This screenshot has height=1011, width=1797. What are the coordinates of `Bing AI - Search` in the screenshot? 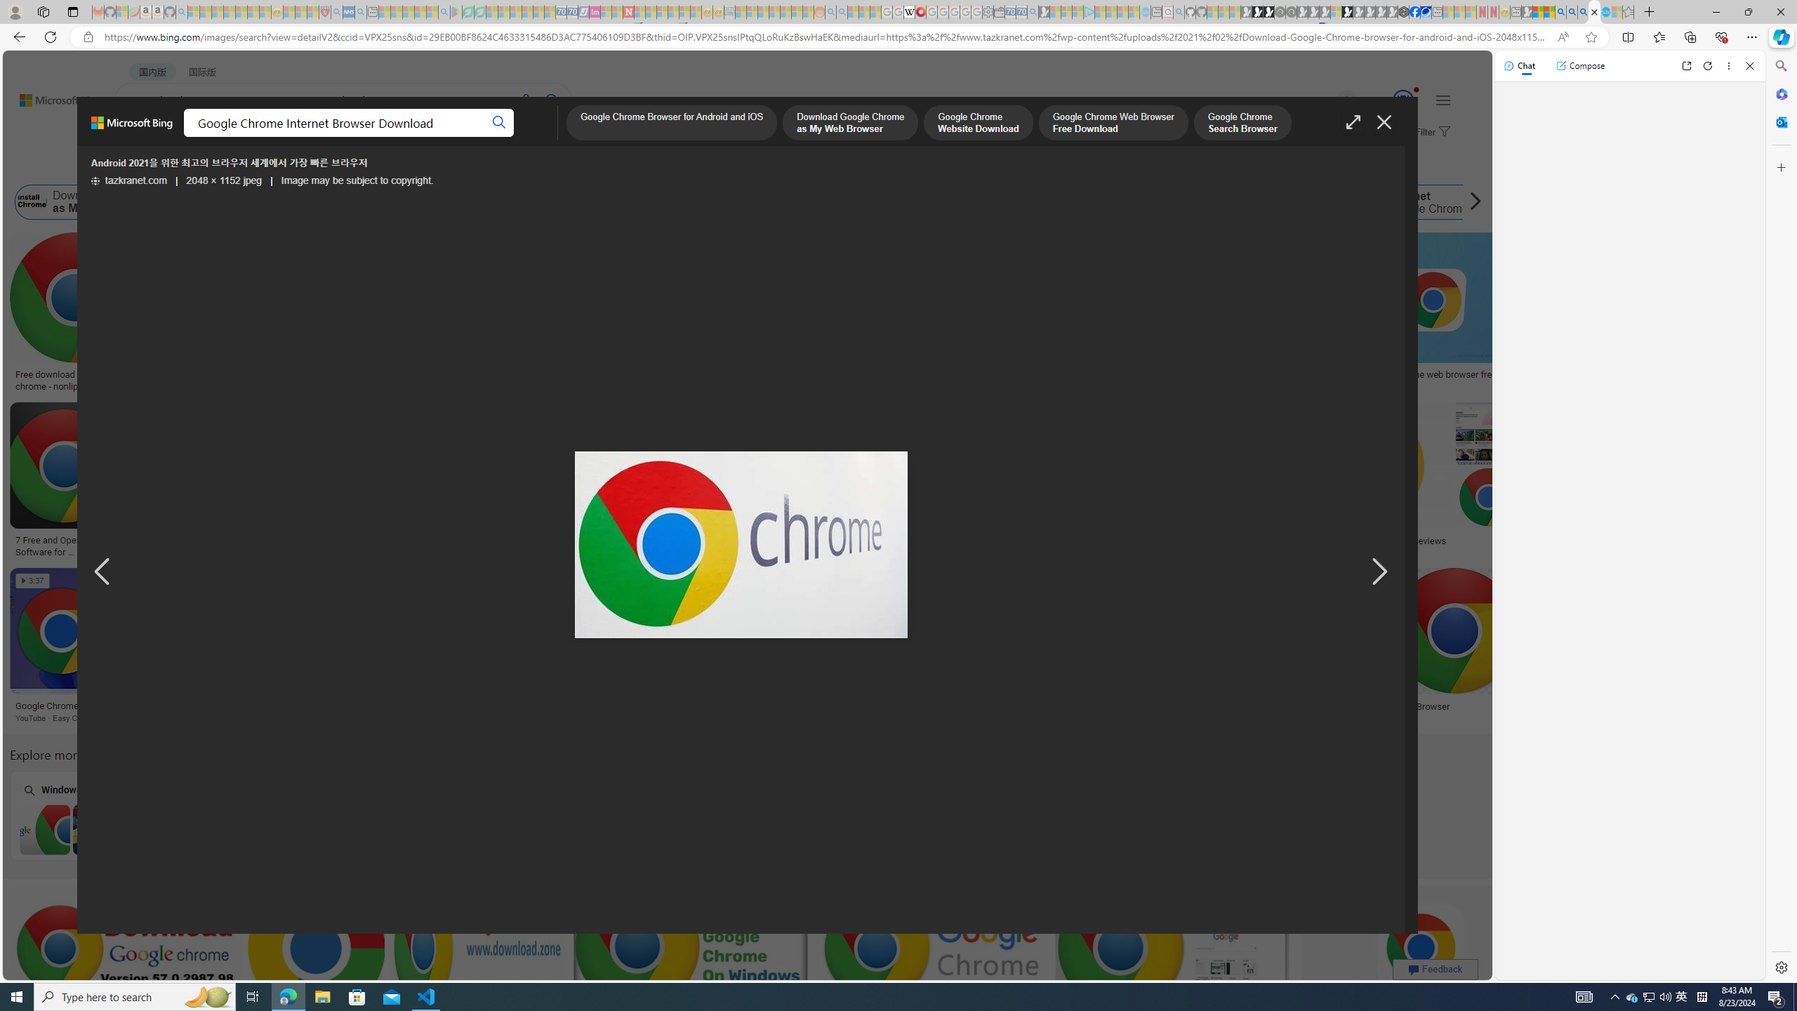 It's located at (1560, 12).